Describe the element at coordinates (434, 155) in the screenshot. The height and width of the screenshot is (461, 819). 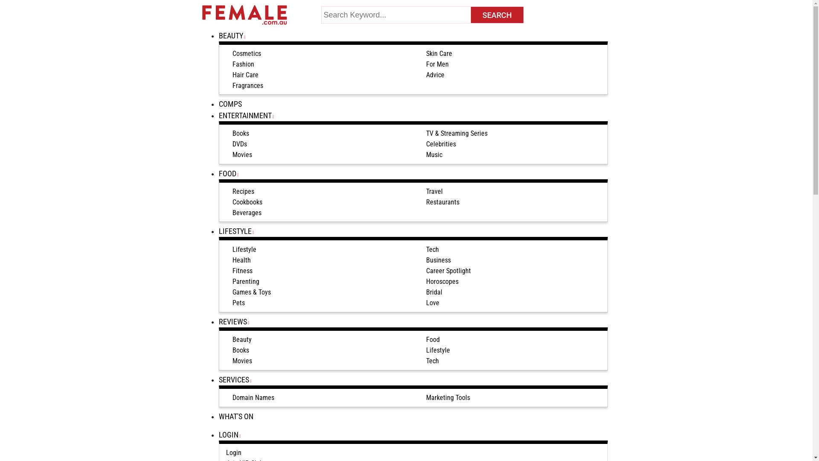
I see `Music` at that location.